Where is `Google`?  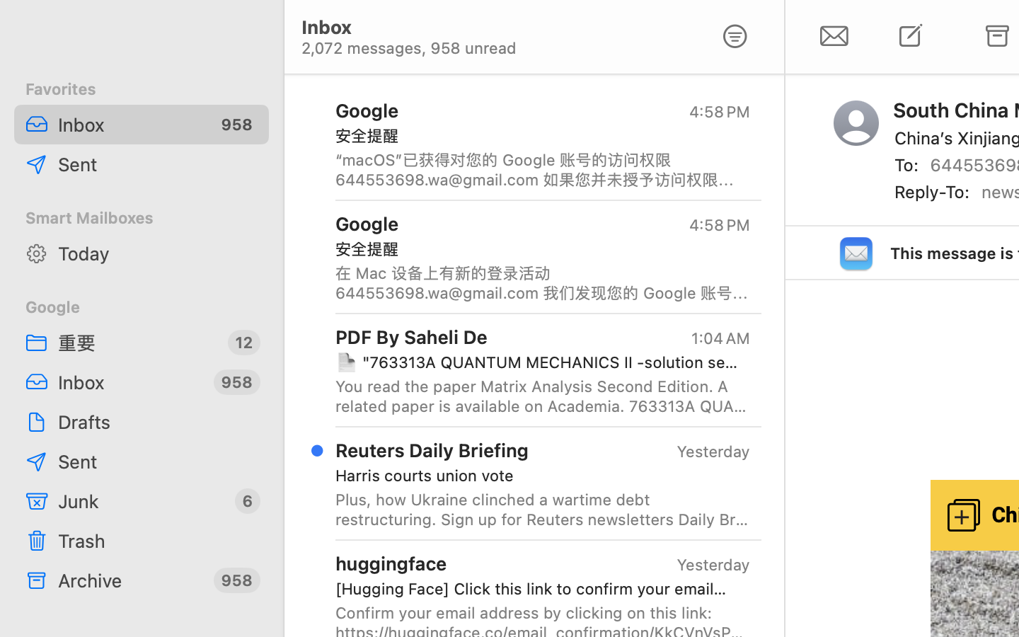
Google is located at coordinates (142, 307).